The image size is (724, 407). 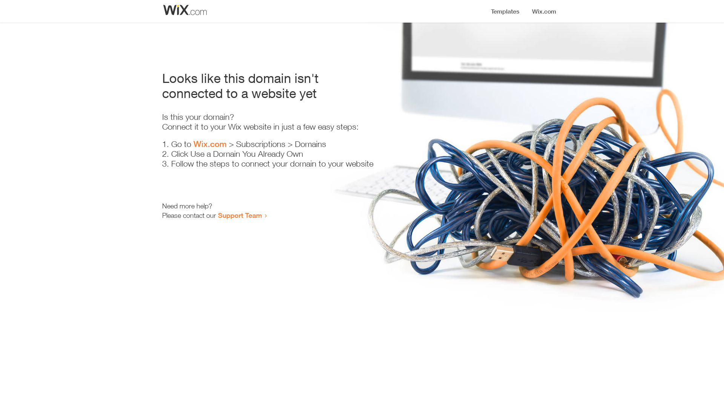 I want to click on Wix.com, so click(x=210, y=144).